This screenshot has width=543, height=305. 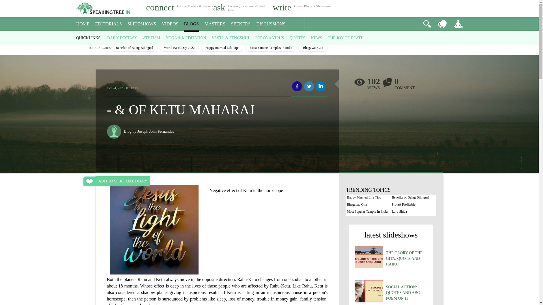 I want to click on HOME, so click(x=83, y=24).